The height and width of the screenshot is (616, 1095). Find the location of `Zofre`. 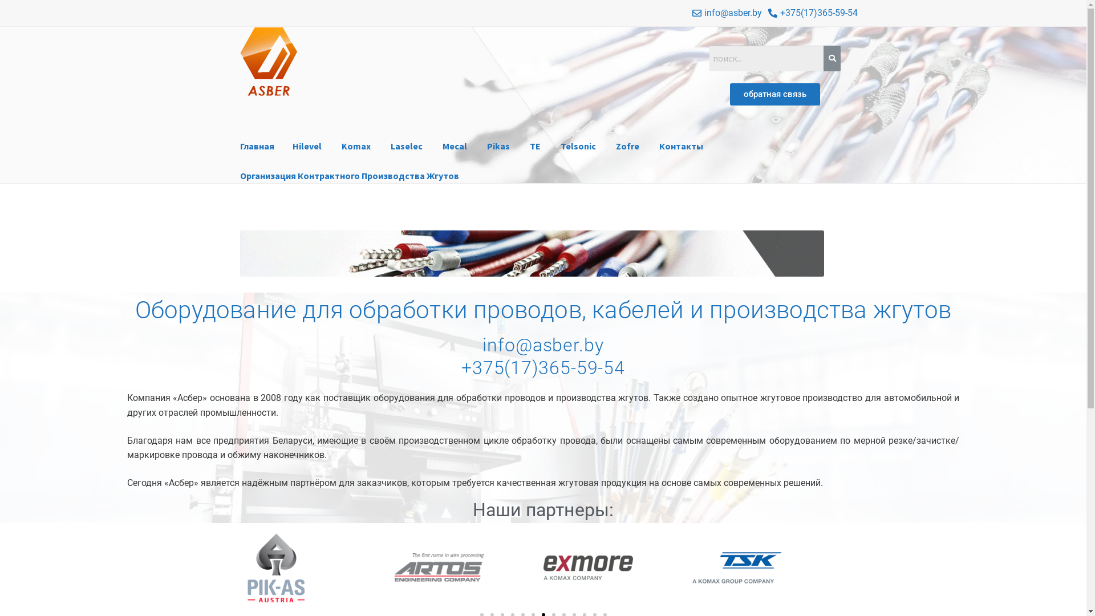

Zofre is located at coordinates (627, 147).